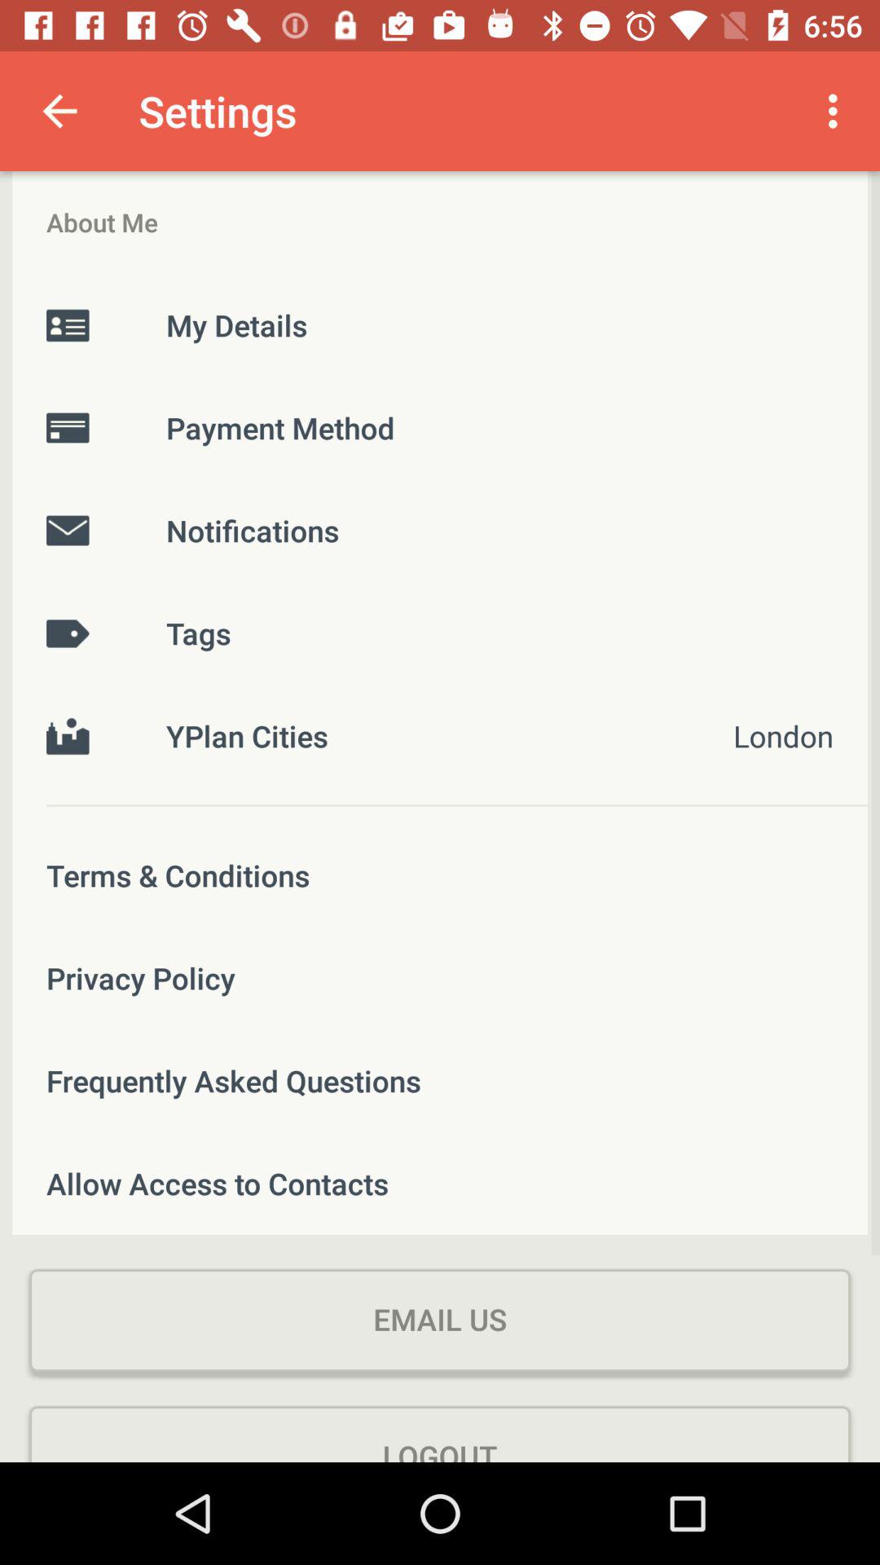  What do you see at coordinates (440, 633) in the screenshot?
I see `click the tags icon` at bounding box center [440, 633].